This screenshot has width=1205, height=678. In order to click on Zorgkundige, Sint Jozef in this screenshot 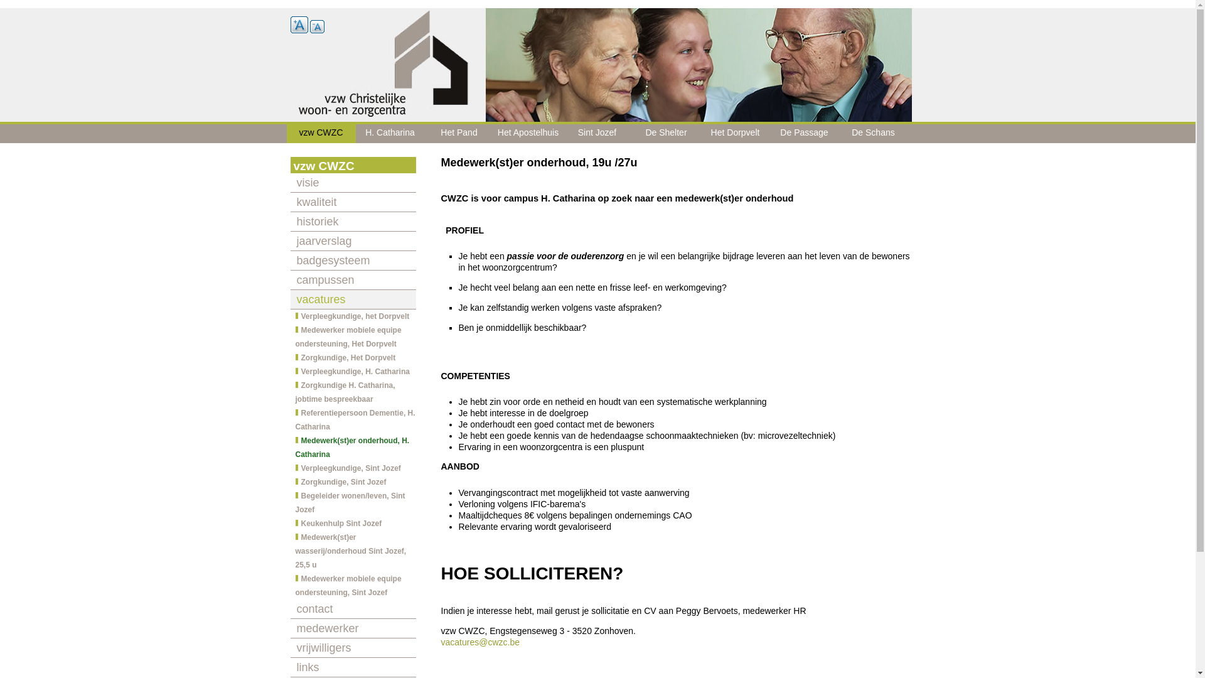, I will do `click(353, 482)`.